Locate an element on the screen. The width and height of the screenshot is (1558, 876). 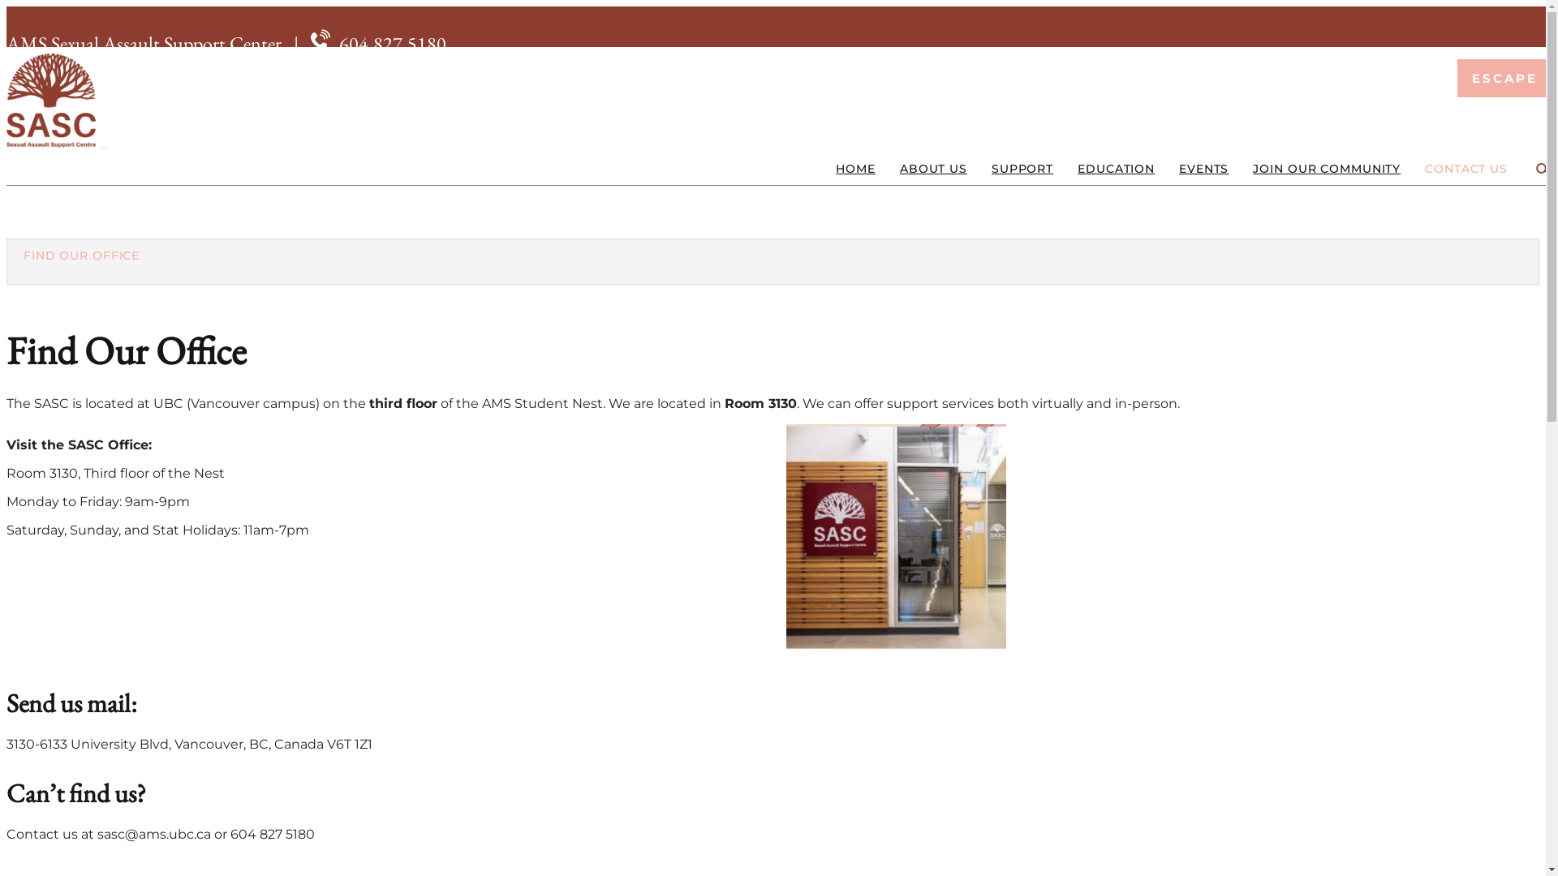
CONTACT US is located at coordinates (1466, 169).